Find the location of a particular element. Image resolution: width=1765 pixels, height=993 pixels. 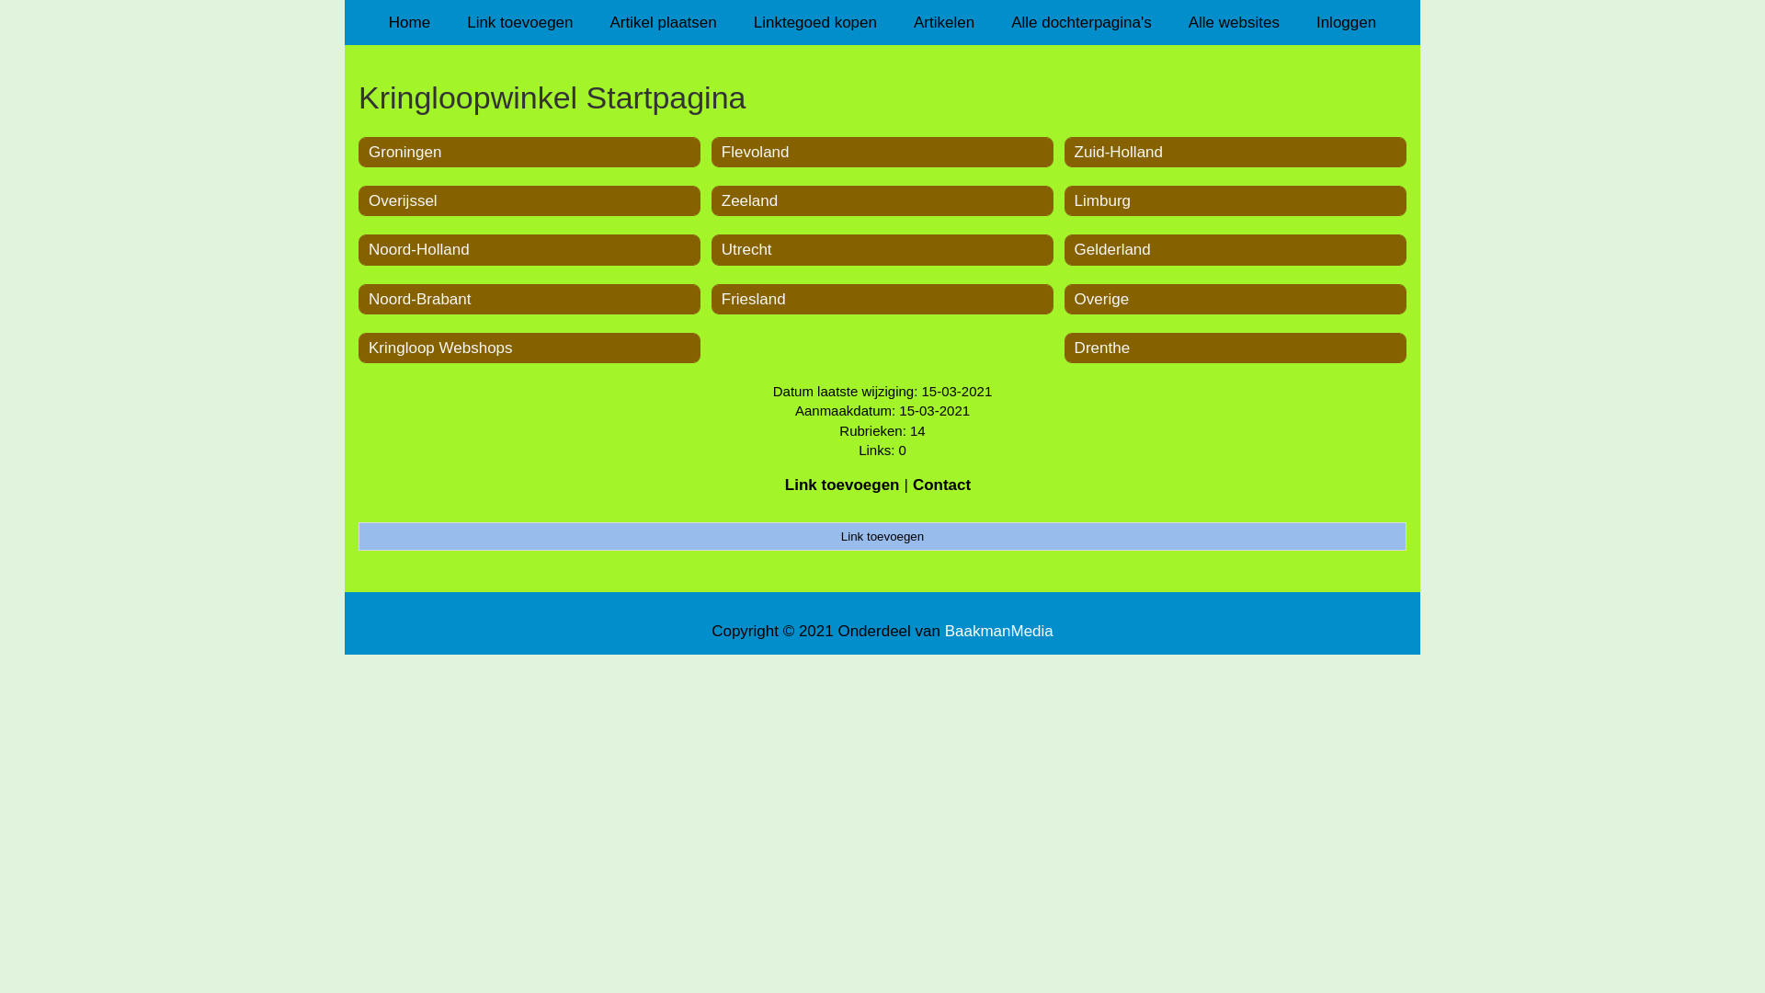

Linktegoed kopen is located at coordinates (815, 22).